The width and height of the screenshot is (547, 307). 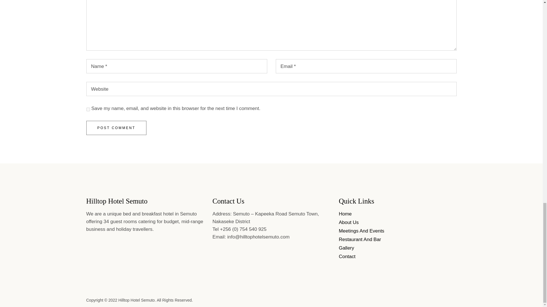 What do you see at coordinates (116, 128) in the screenshot?
I see `POST COMMENT` at bounding box center [116, 128].